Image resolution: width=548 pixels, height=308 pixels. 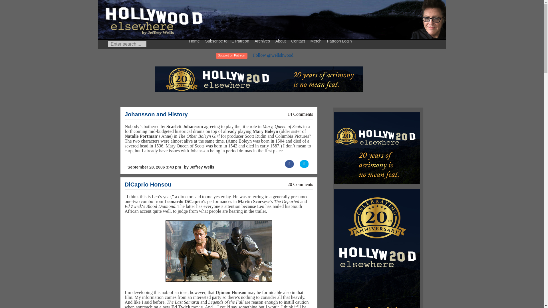 I want to click on Home, so click(x=196, y=41).